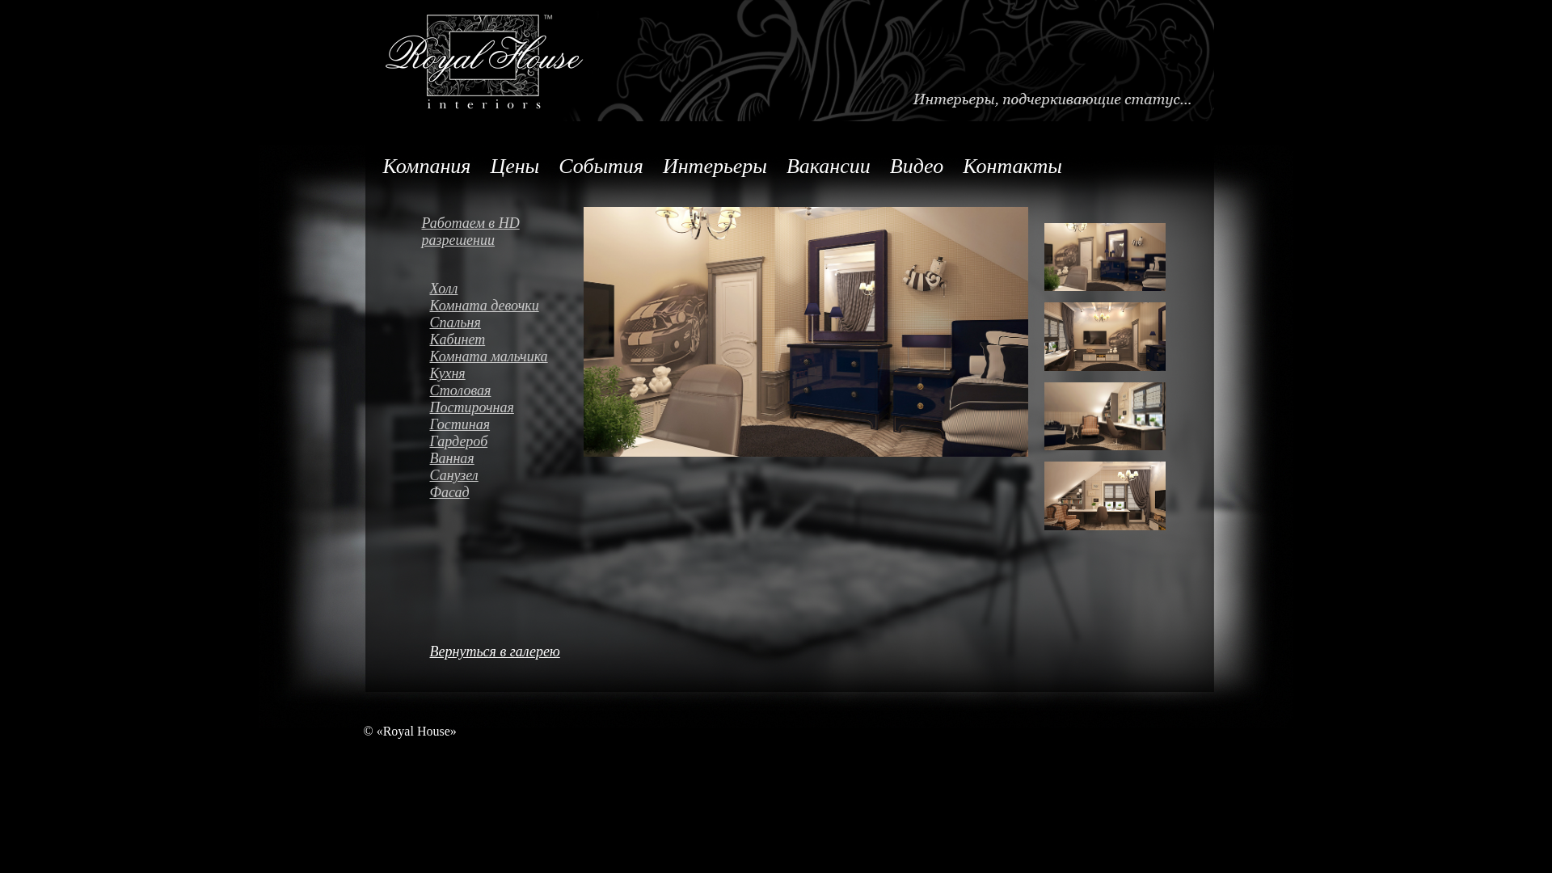  What do you see at coordinates (957, 464) in the screenshot?
I see `.` at bounding box center [957, 464].